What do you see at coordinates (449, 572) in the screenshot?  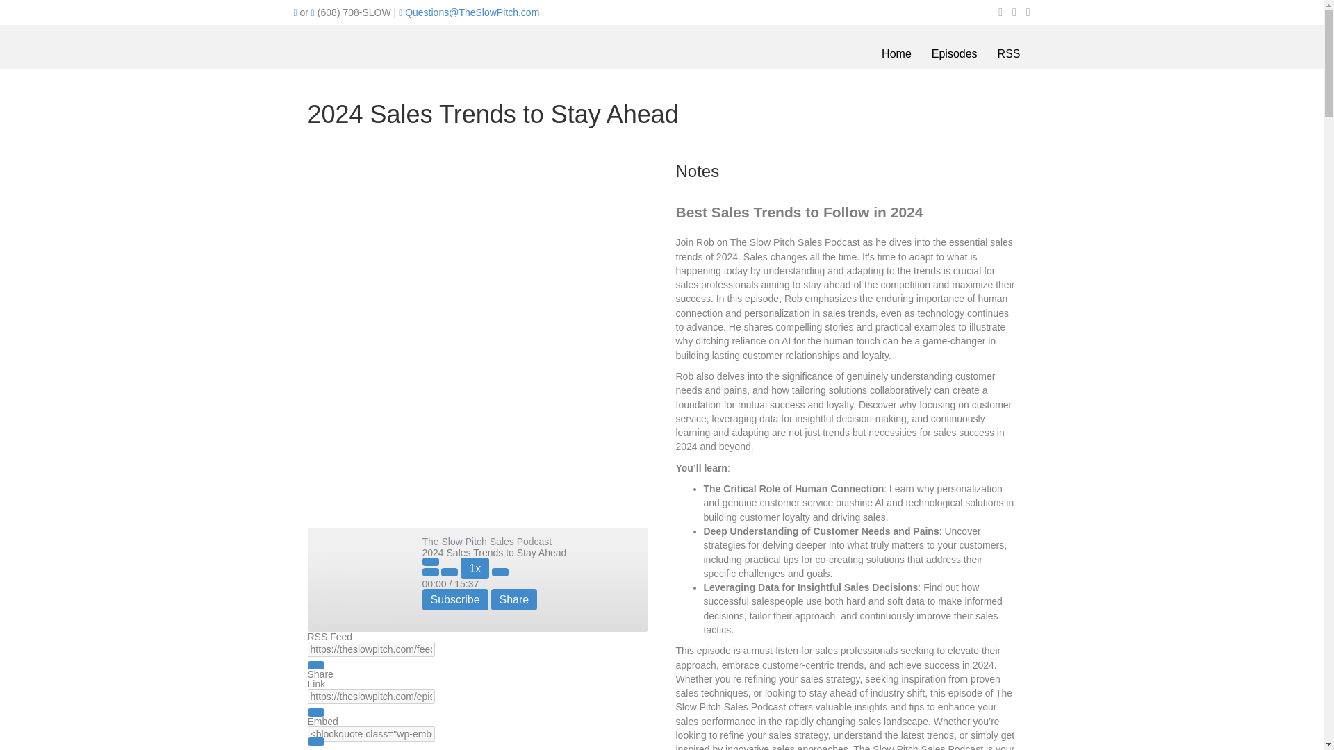 I see `Rewind 10 Seconds` at bounding box center [449, 572].